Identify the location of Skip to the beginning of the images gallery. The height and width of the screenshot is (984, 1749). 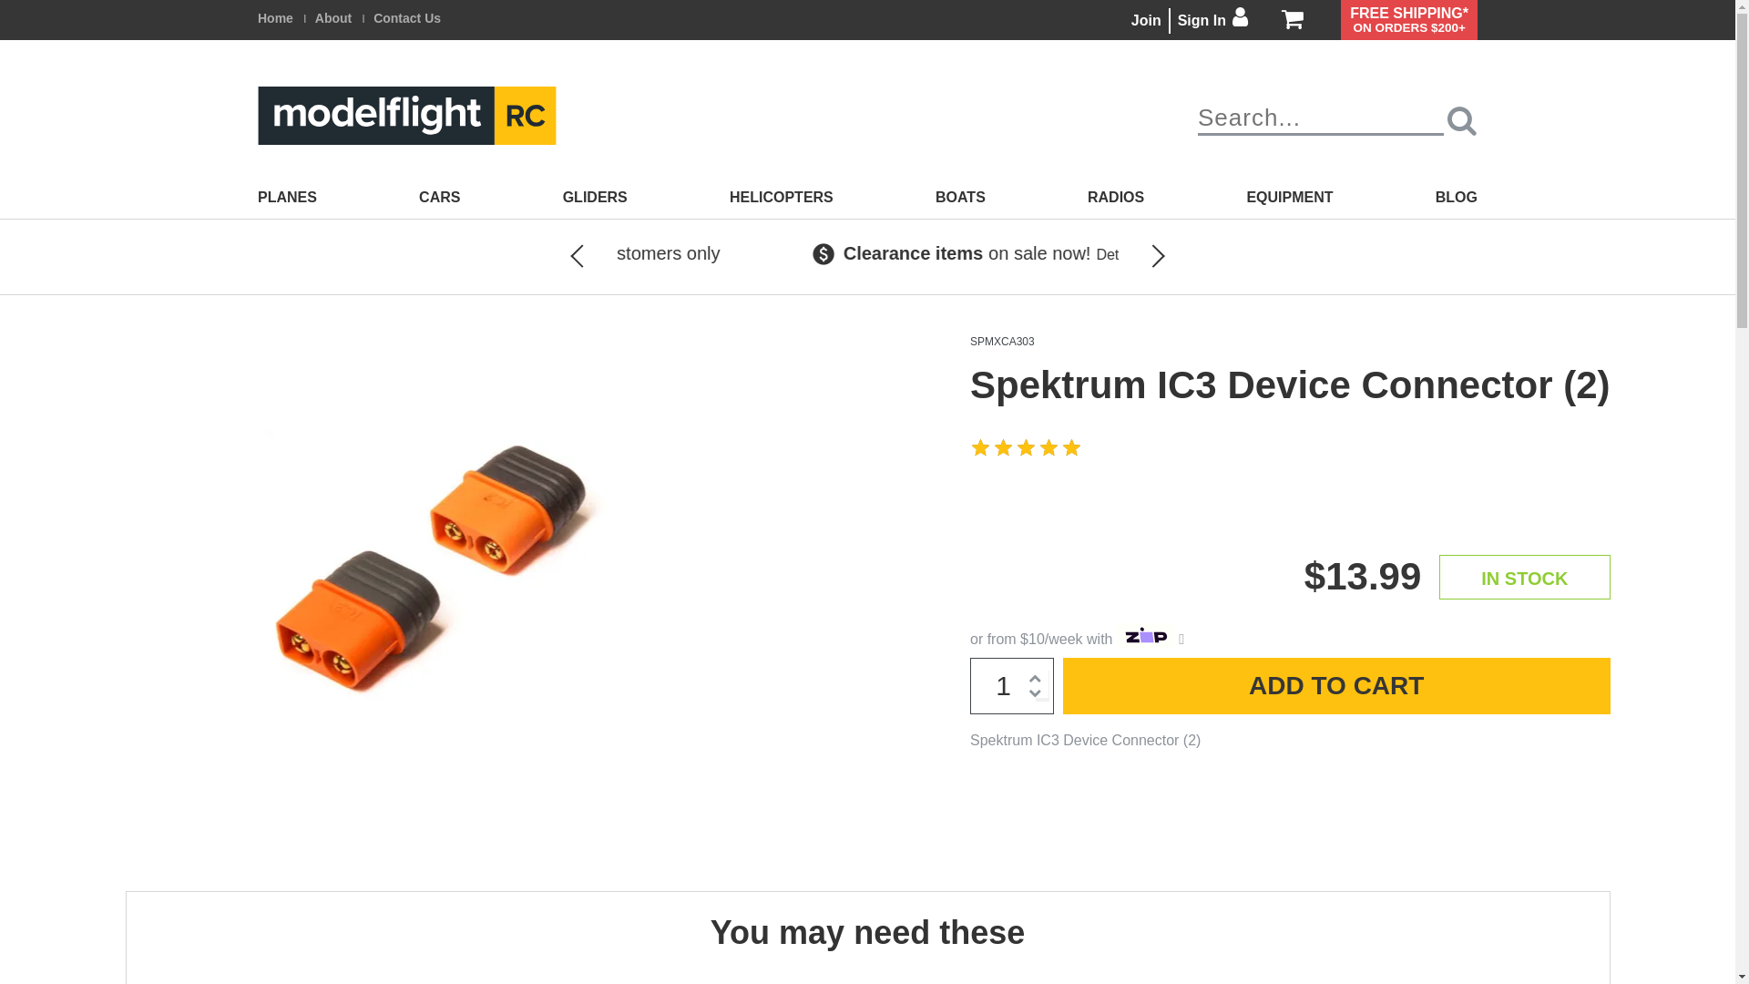
(124, 809).